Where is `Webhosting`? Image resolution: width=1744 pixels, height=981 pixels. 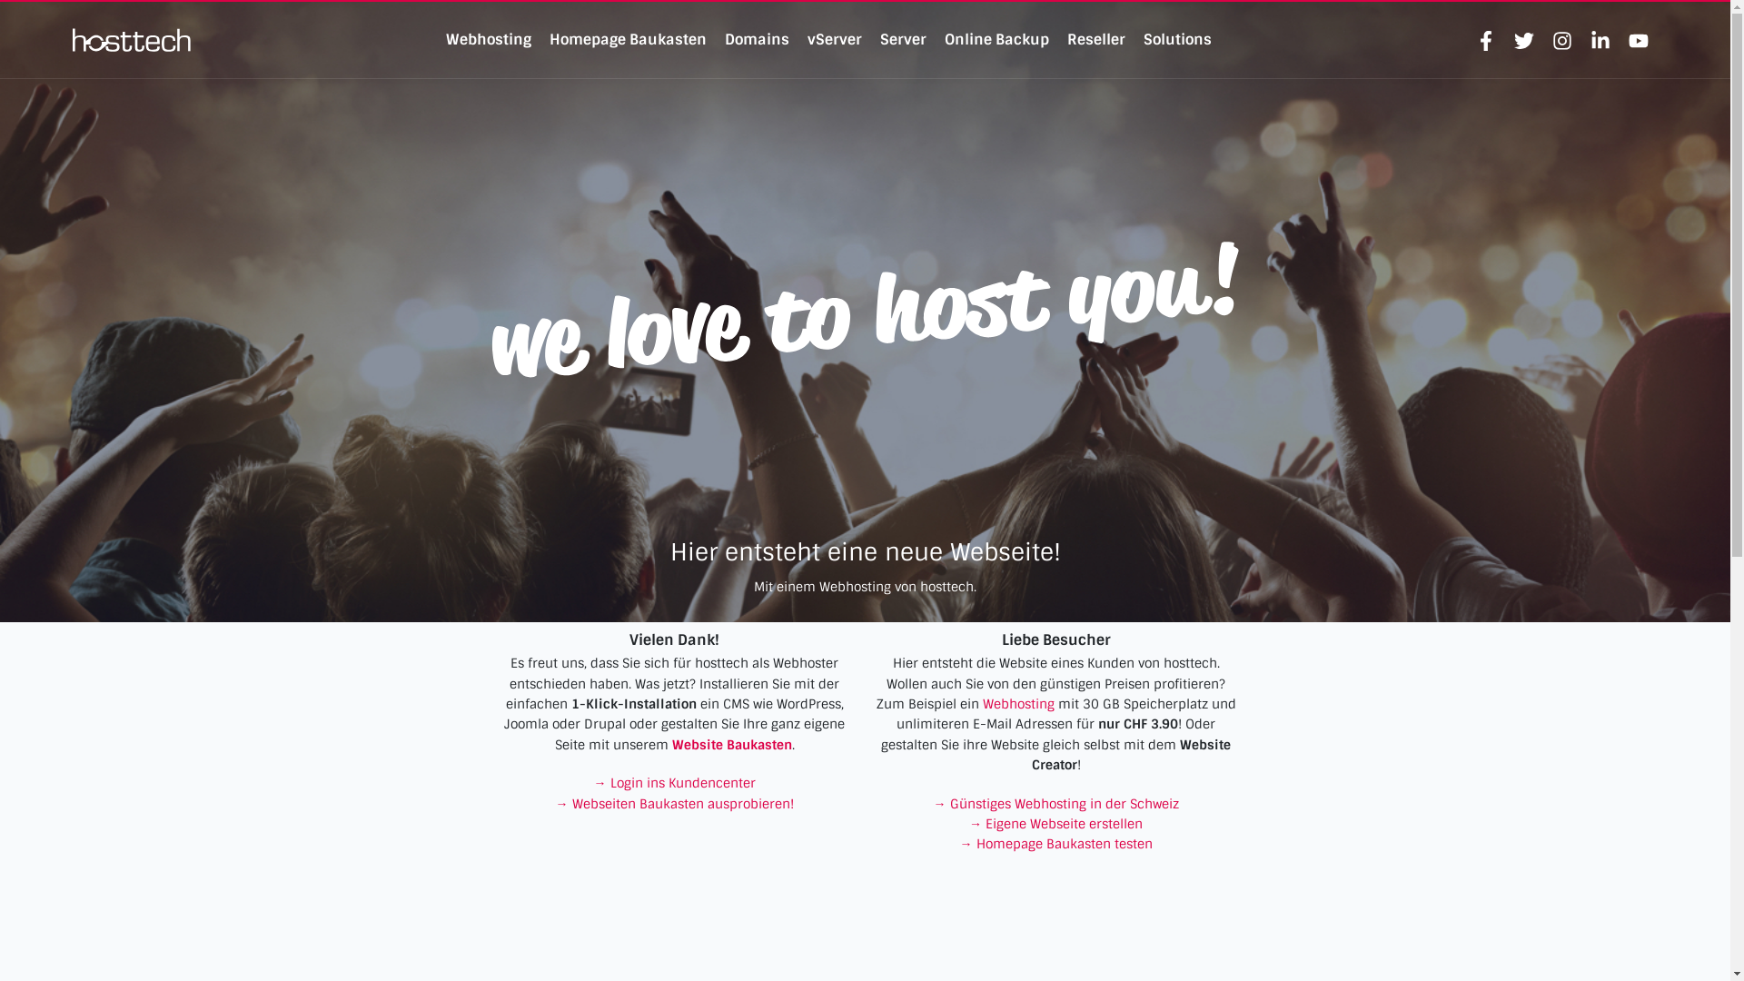 Webhosting is located at coordinates (1019, 704).